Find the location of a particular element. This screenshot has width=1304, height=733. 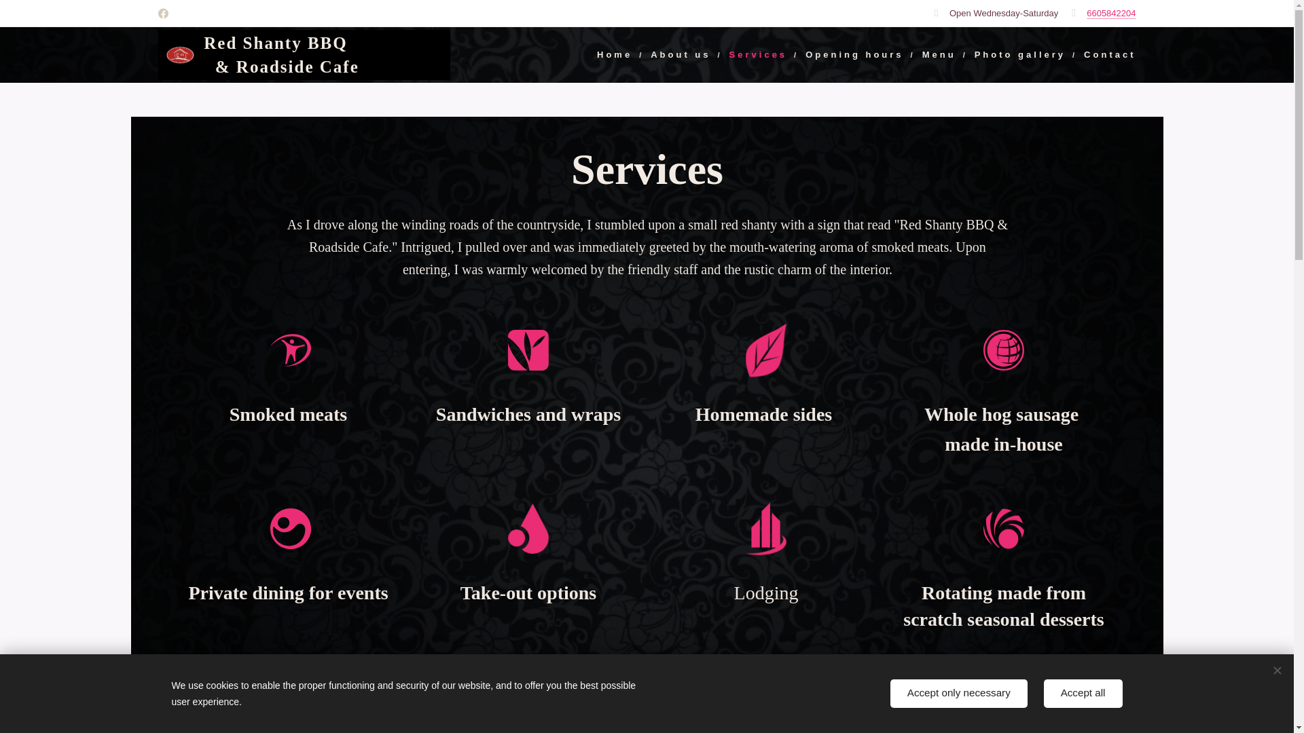

Home is located at coordinates (618, 54).